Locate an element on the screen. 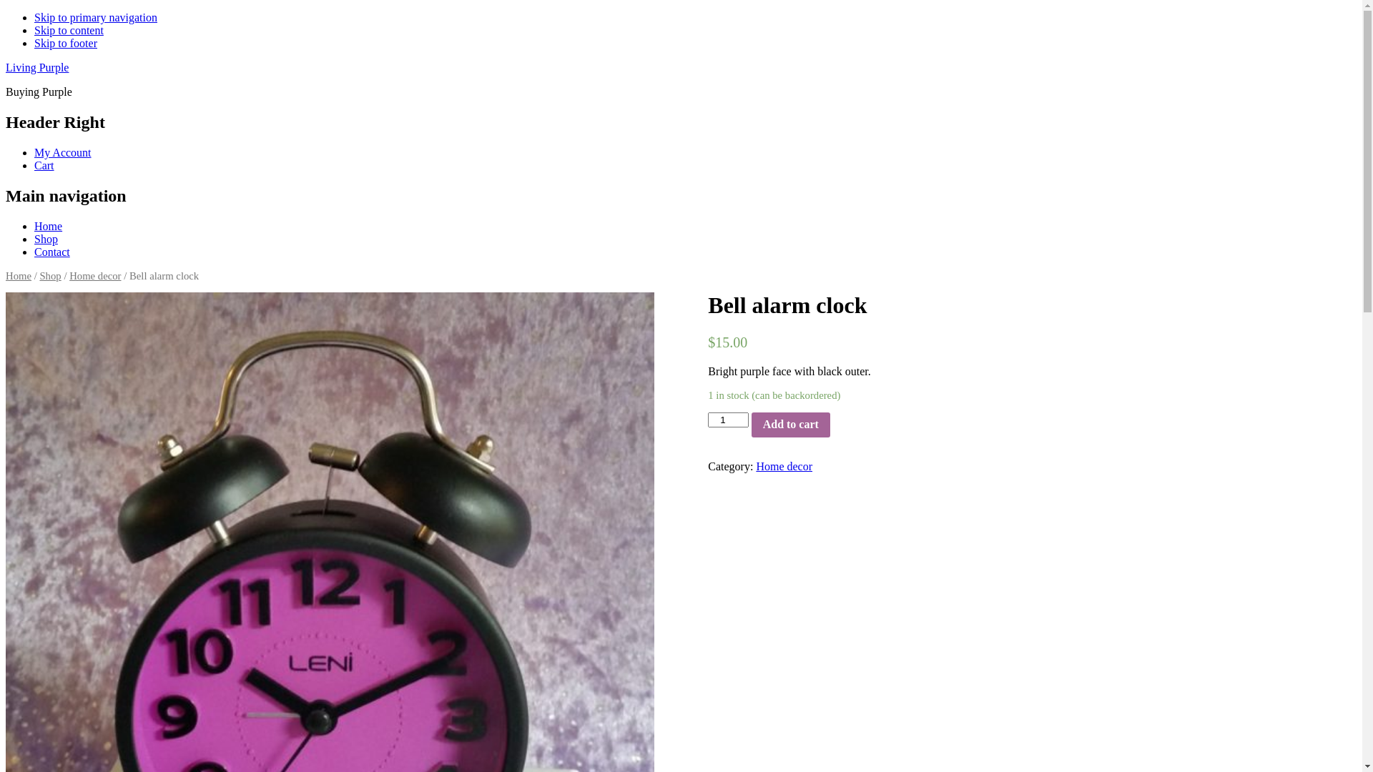 Image resolution: width=1373 pixels, height=772 pixels. Skip to primary navigation is located at coordinates (96, 17).